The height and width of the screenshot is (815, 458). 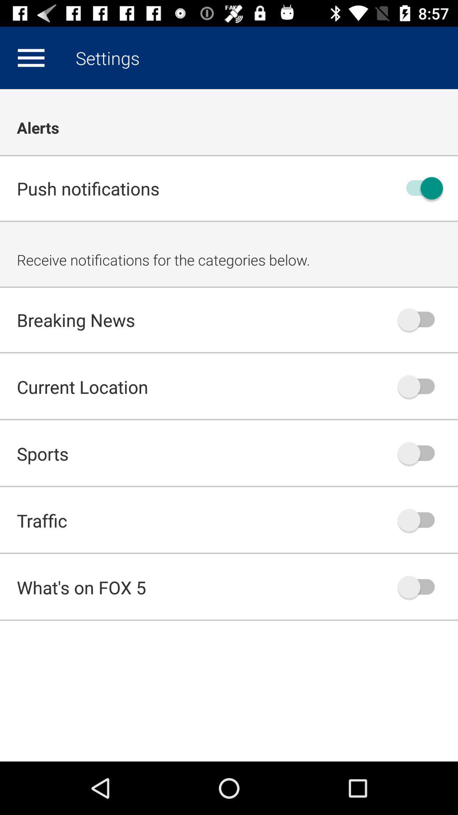 I want to click on off/on, so click(x=420, y=587).